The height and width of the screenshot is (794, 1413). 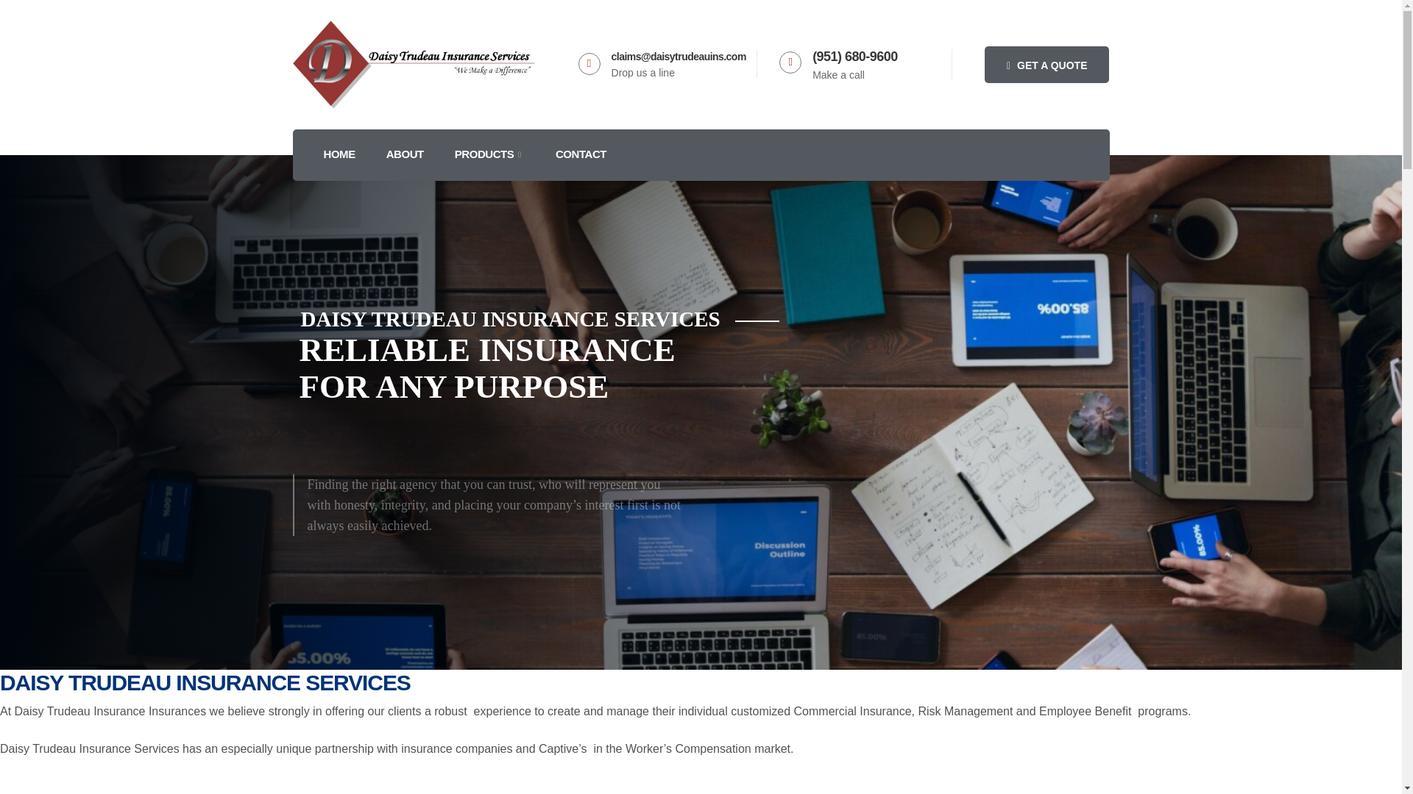 I want to click on HOME, so click(x=339, y=155).